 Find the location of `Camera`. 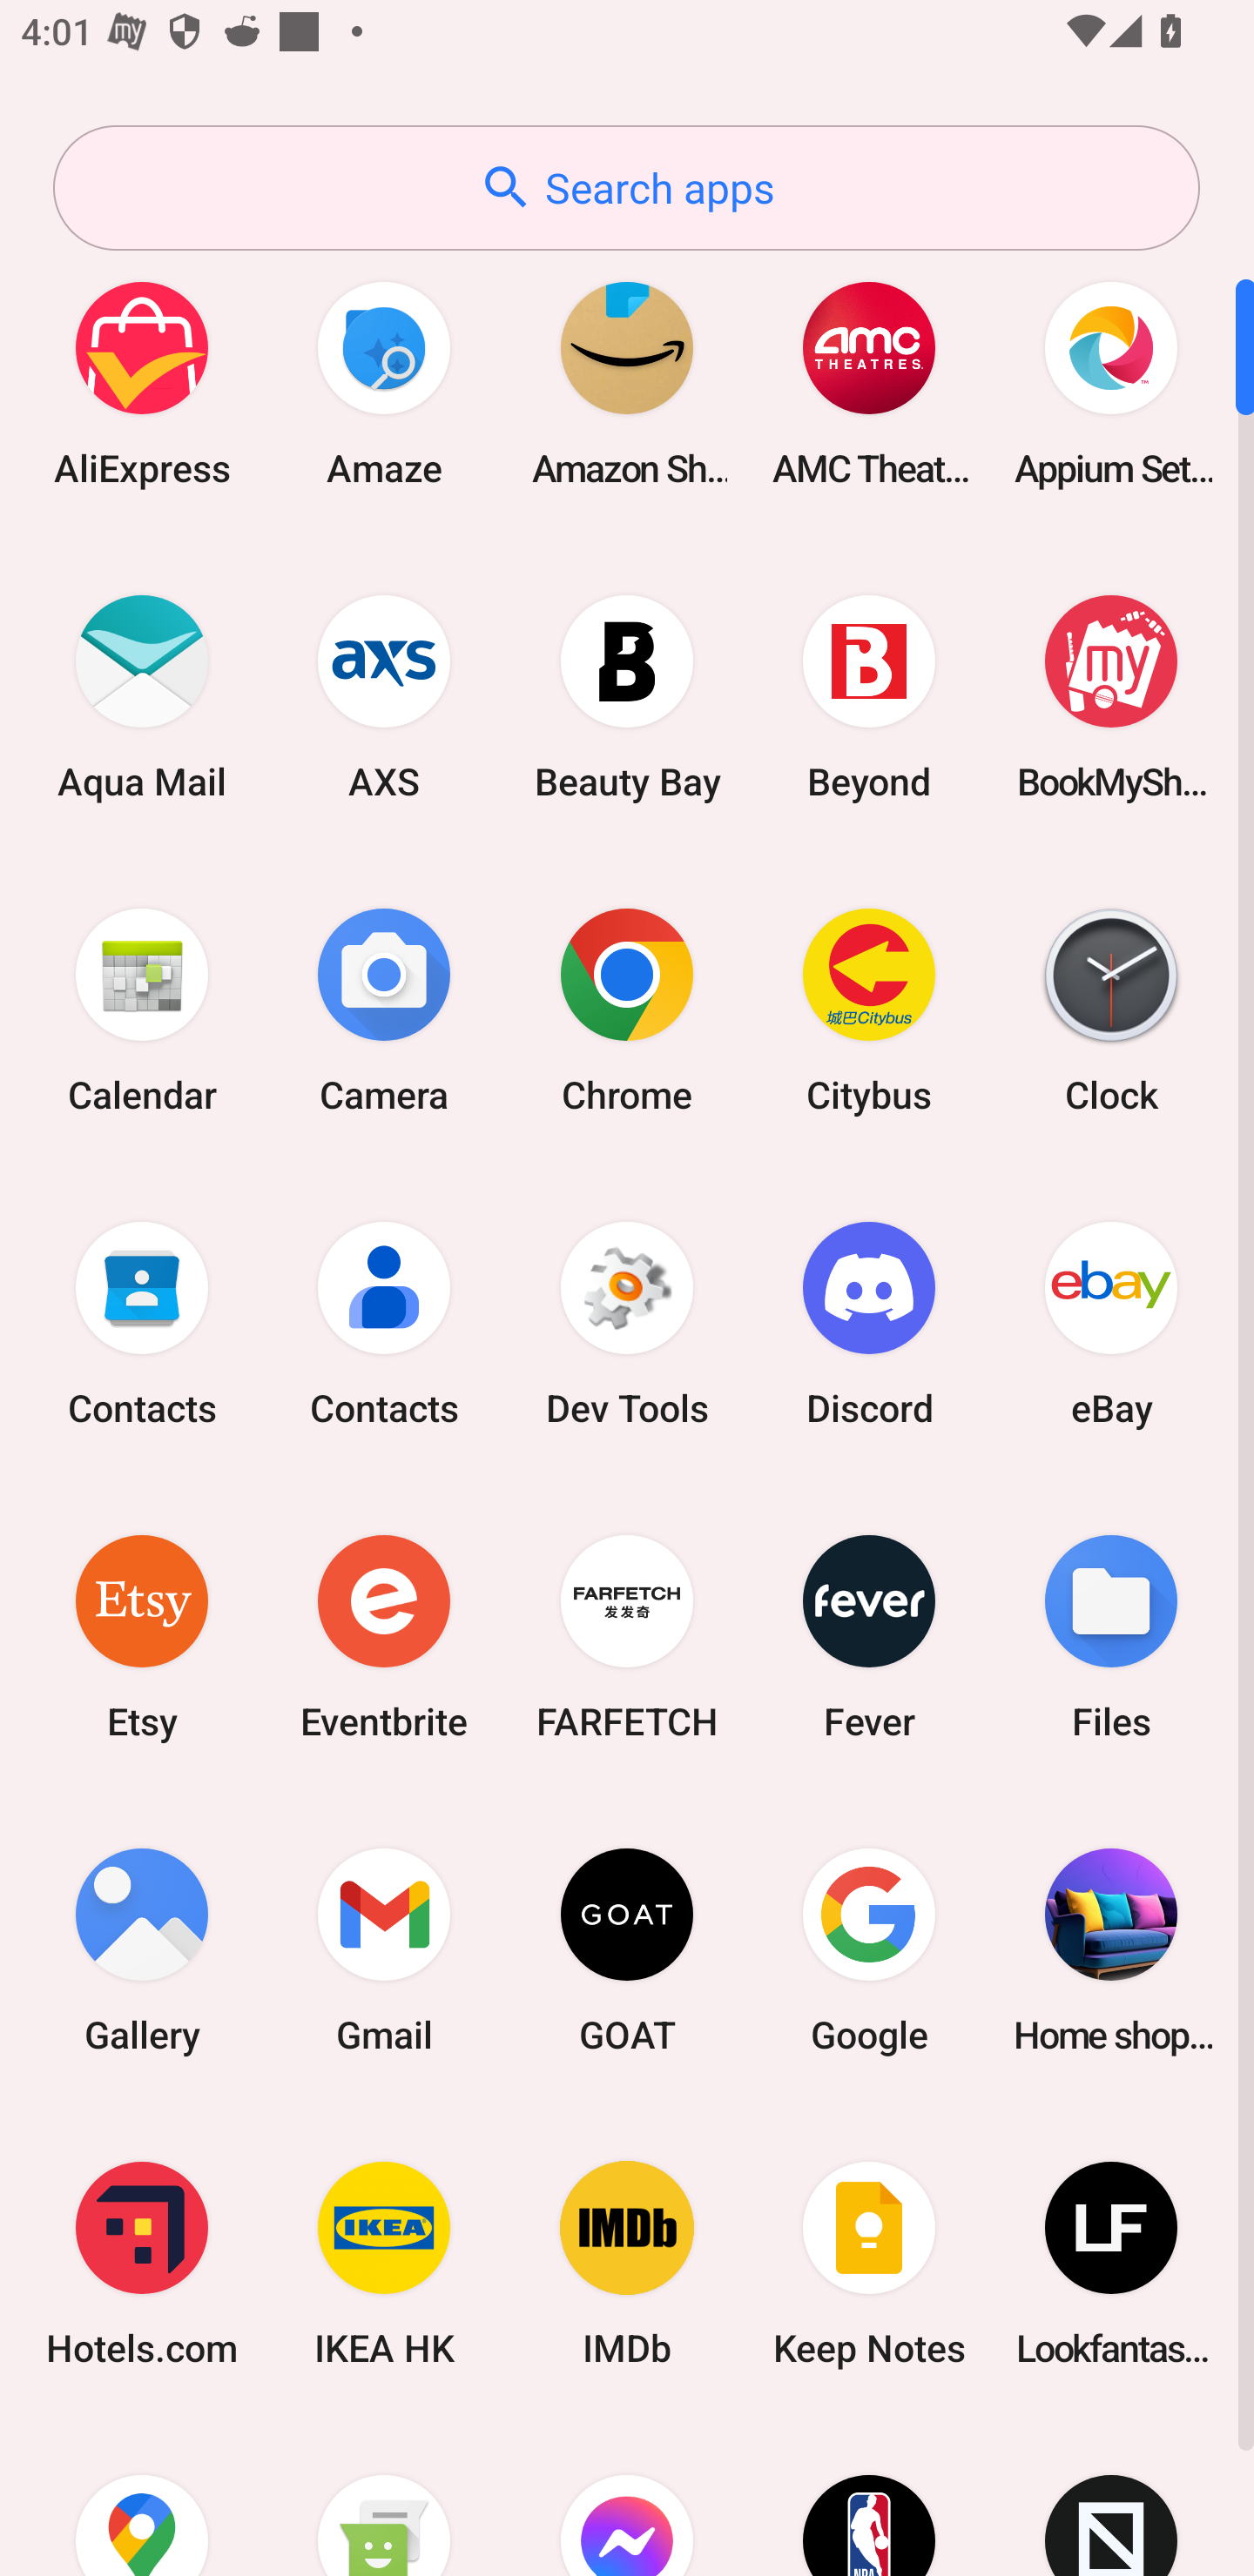

Camera is located at coordinates (384, 1010).